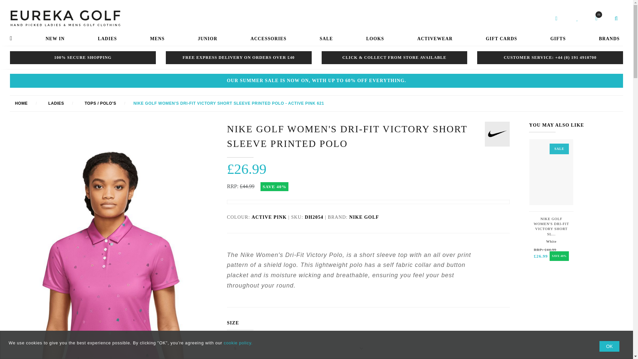 Image resolution: width=638 pixels, height=359 pixels. What do you see at coordinates (577, 19) in the screenshot?
I see `Cart` at bounding box center [577, 19].